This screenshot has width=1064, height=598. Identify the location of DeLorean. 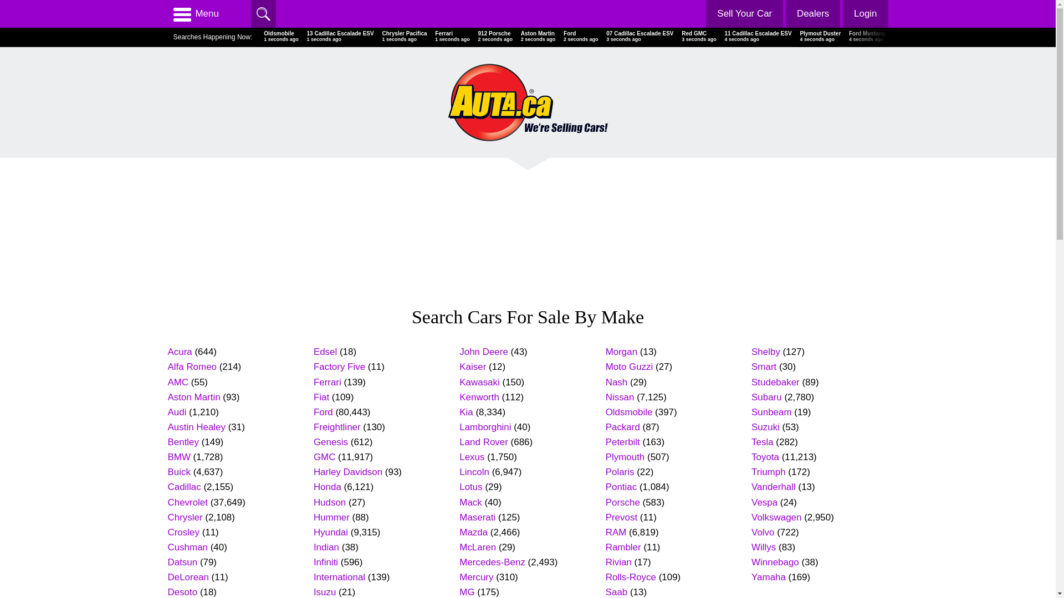
(188, 577).